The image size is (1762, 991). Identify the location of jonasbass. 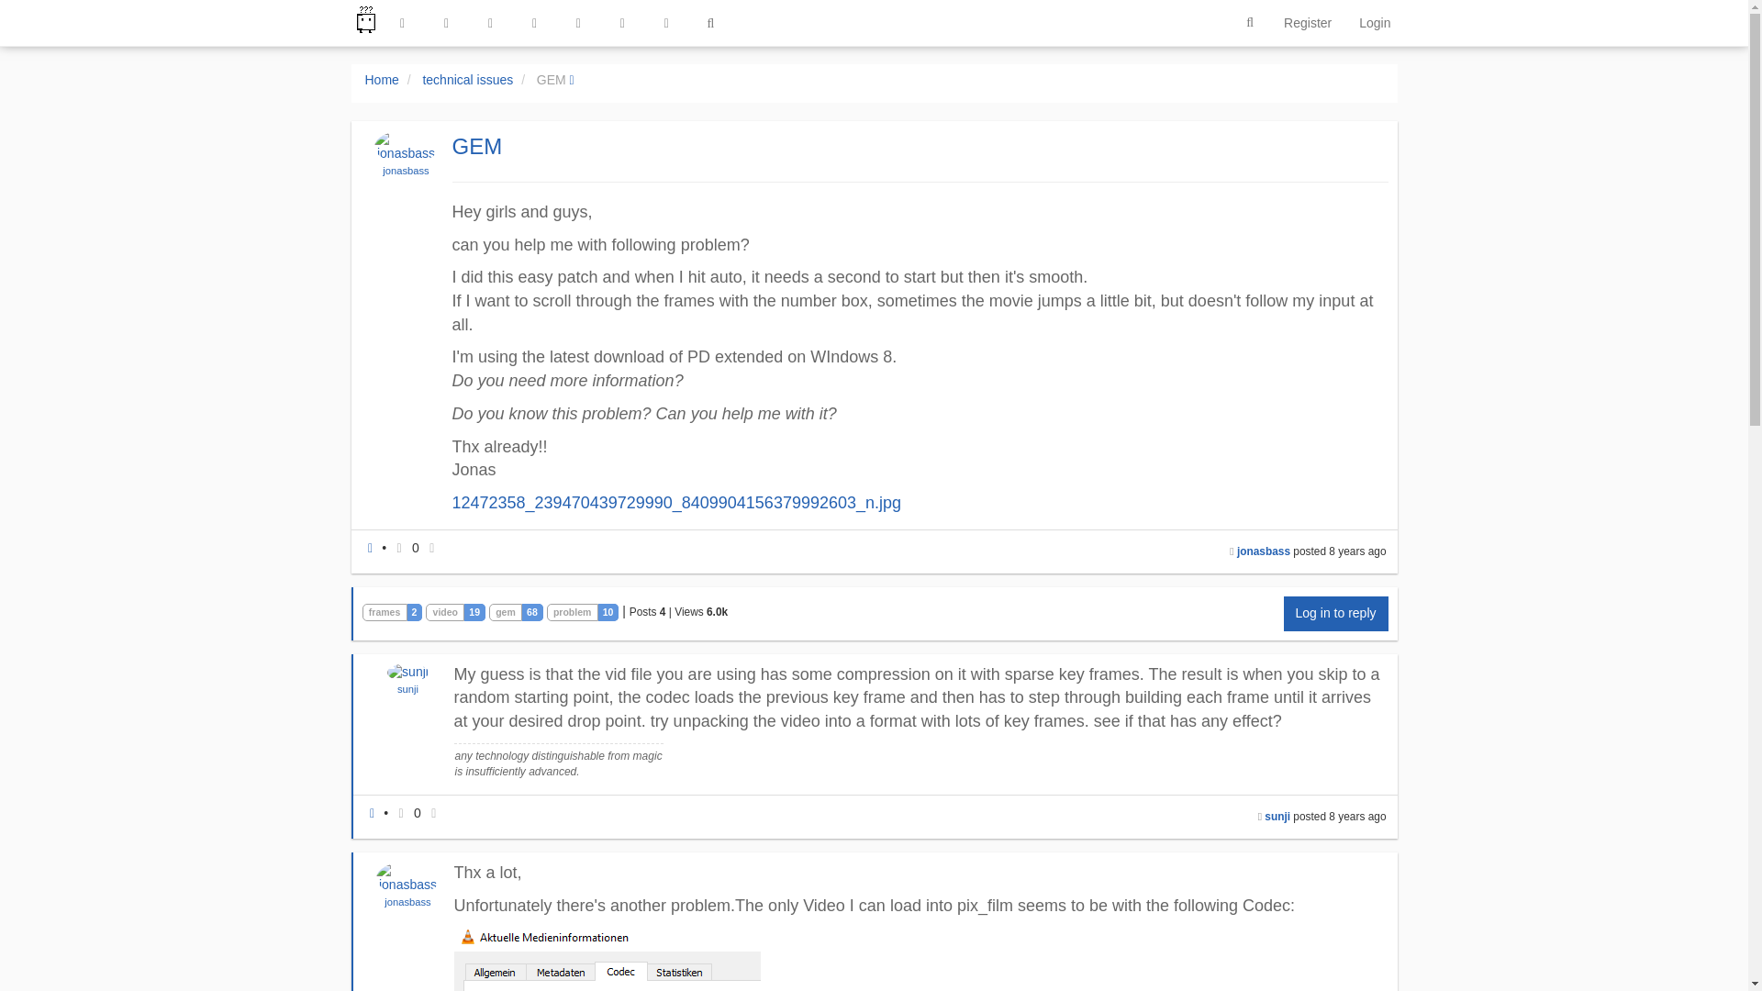
(406, 171).